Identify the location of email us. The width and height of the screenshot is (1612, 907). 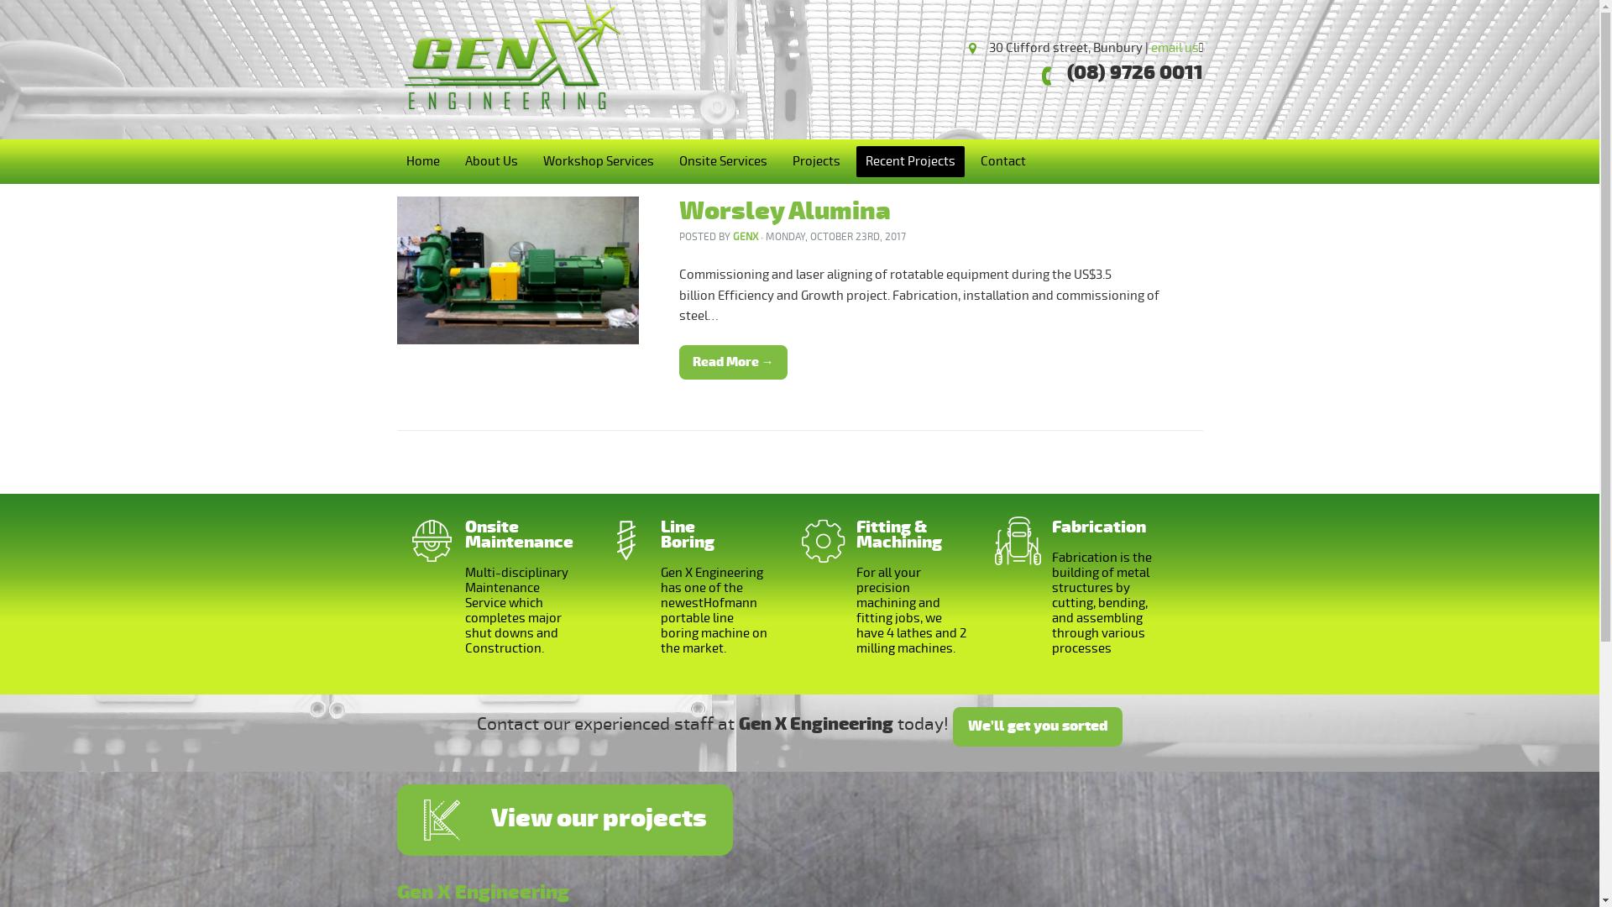
(1174, 48).